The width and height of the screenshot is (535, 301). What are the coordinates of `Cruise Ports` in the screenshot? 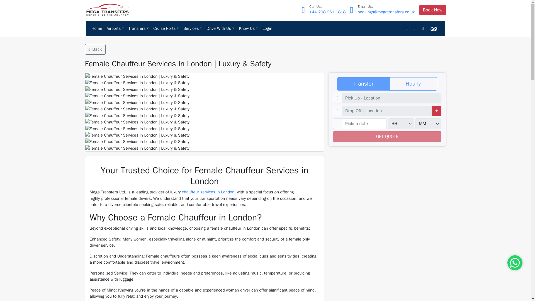 It's located at (166, 28).